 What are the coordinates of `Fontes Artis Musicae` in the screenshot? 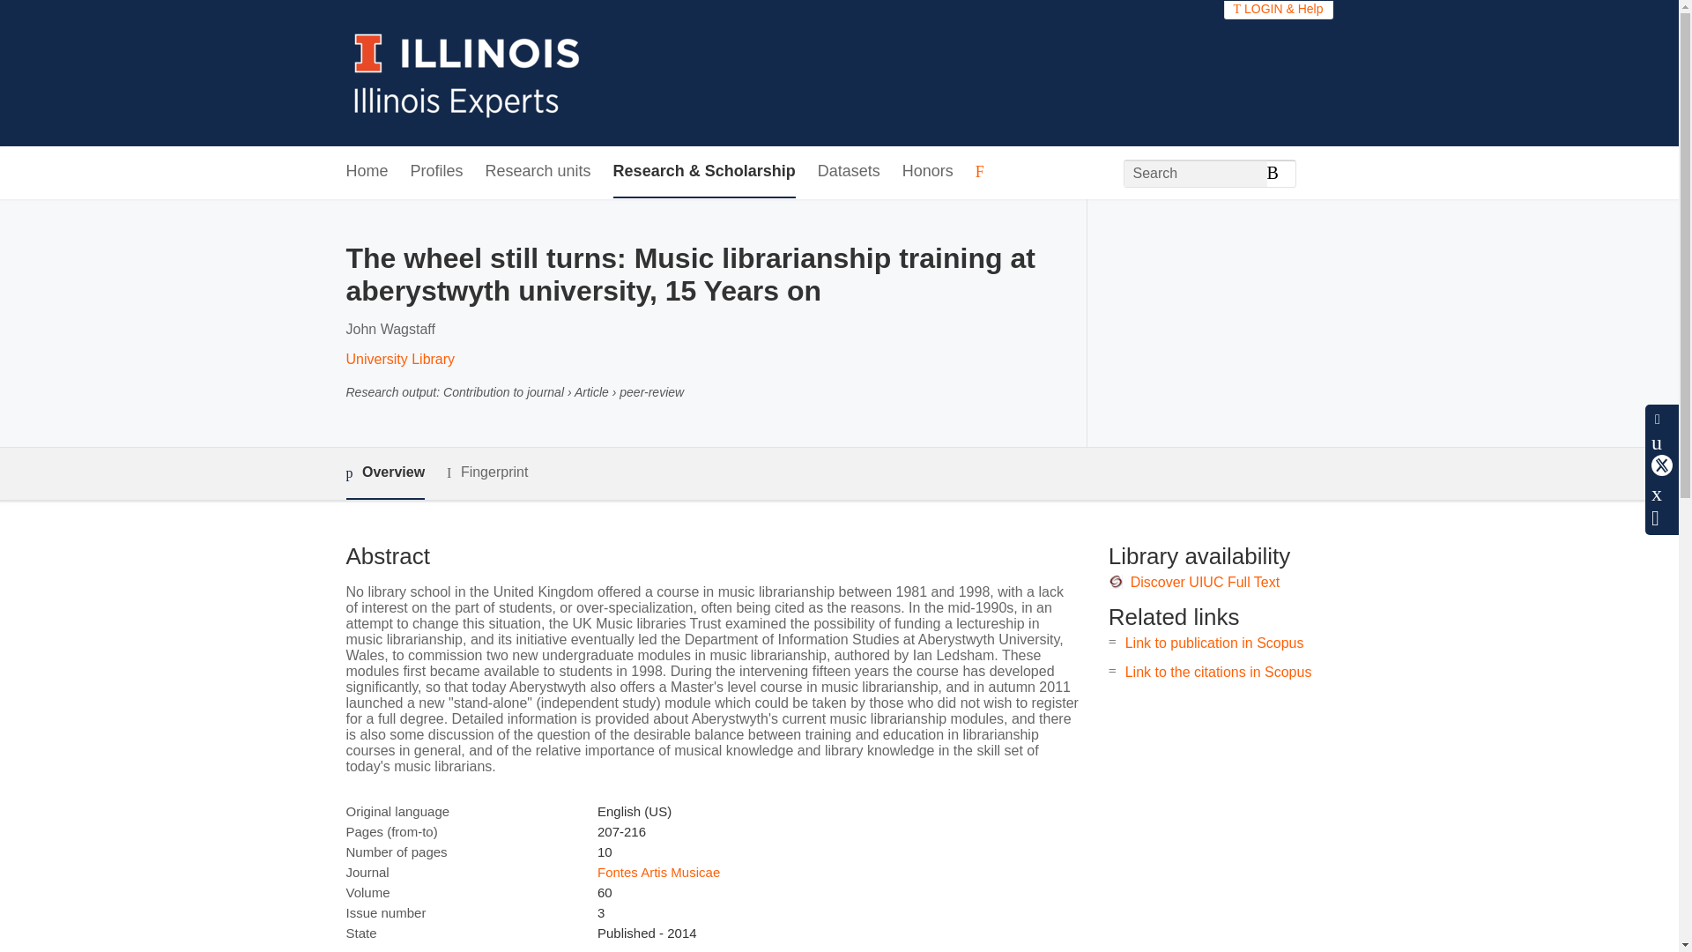 It's located at (658, 871).